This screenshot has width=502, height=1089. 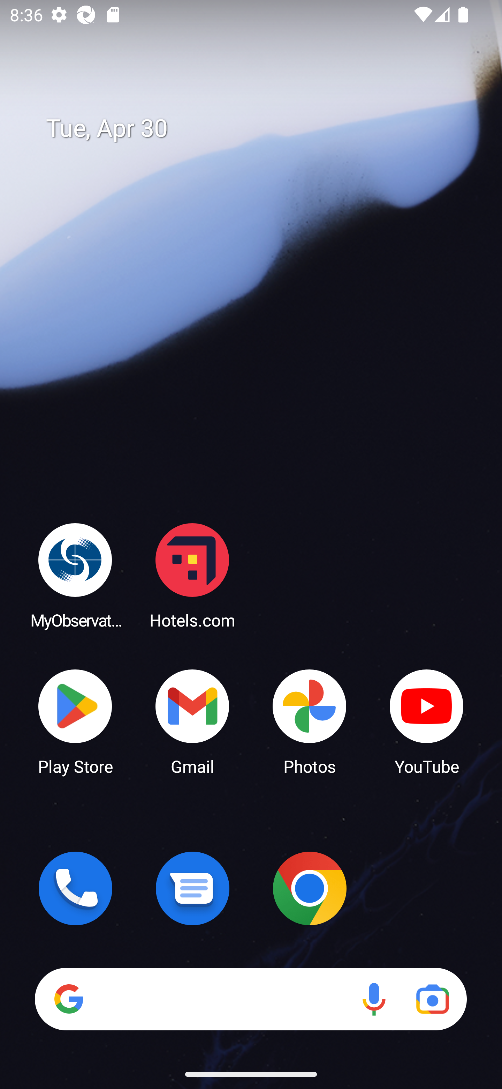 What do you see at coordinates (75, 721) in the screenshot?
I see `Play Store` at bounding box center [75, 721].